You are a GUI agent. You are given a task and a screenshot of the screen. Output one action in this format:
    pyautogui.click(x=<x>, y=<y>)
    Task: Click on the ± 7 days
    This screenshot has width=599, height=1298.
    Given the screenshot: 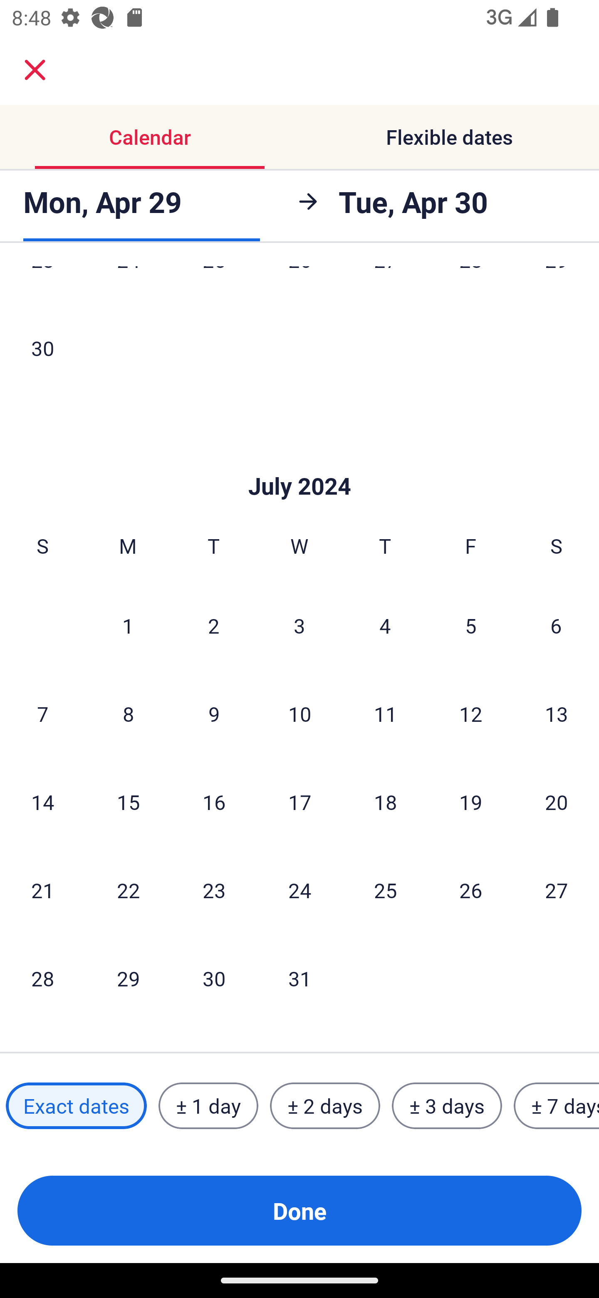 What is the action you would take?
    pyautogui.click(x=557, y=1106)
    